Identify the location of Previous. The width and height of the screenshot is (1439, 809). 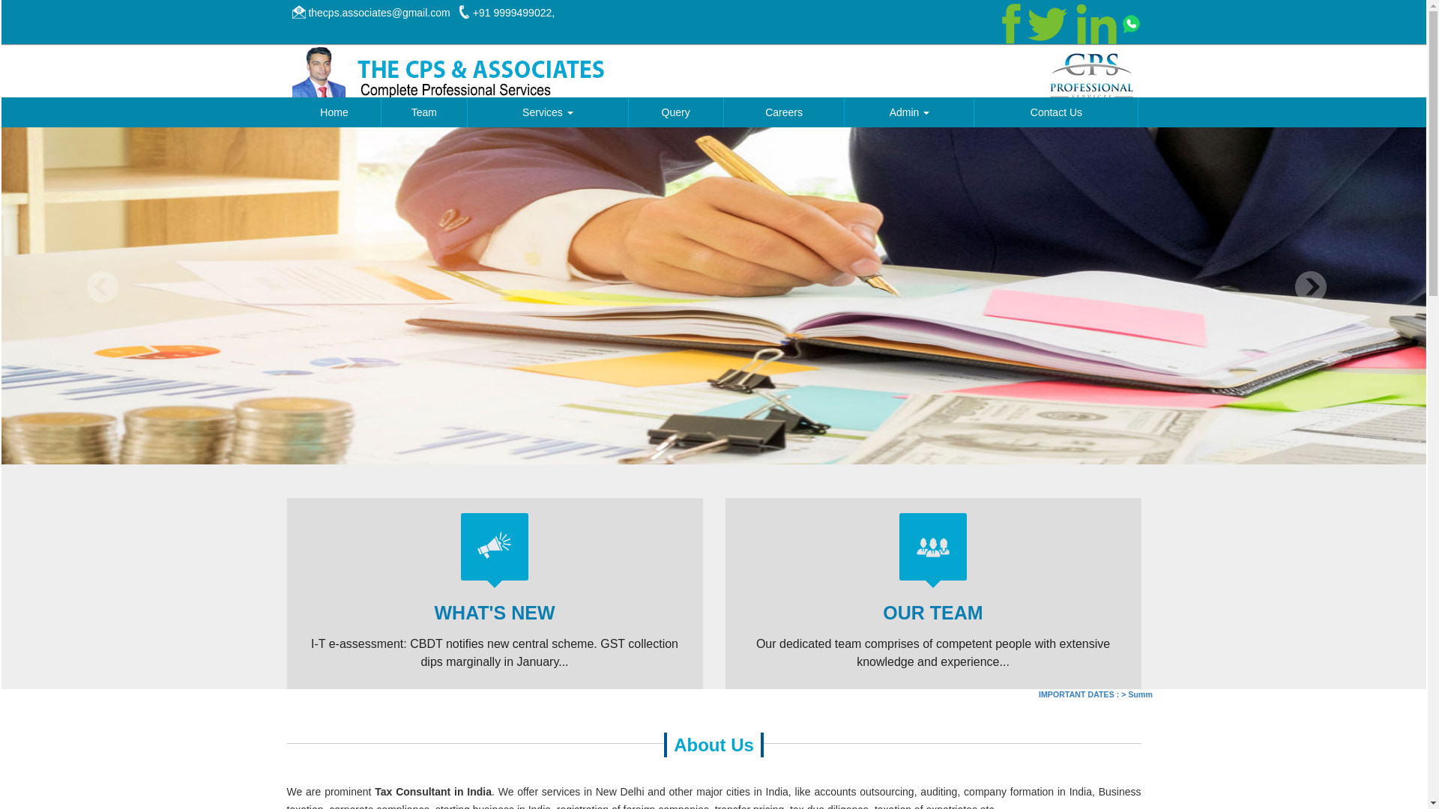
(103, 287).